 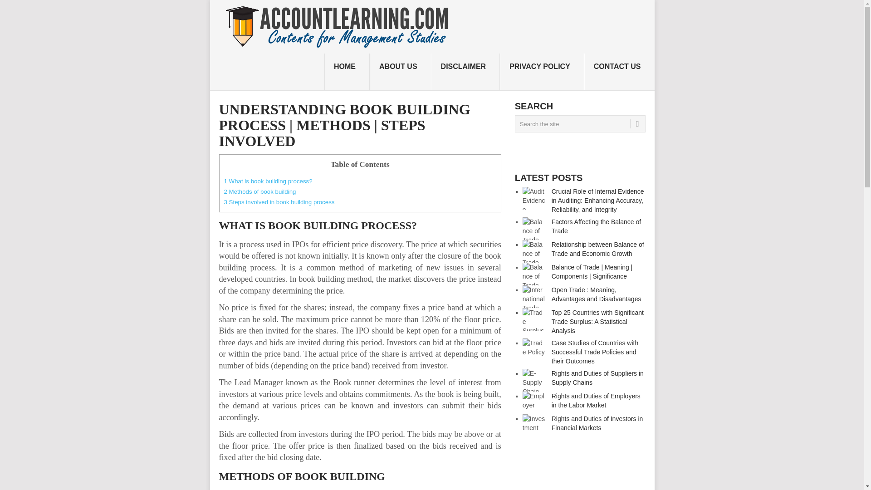 I want to click on DISCLAIMER, so click(x=465, y=72).